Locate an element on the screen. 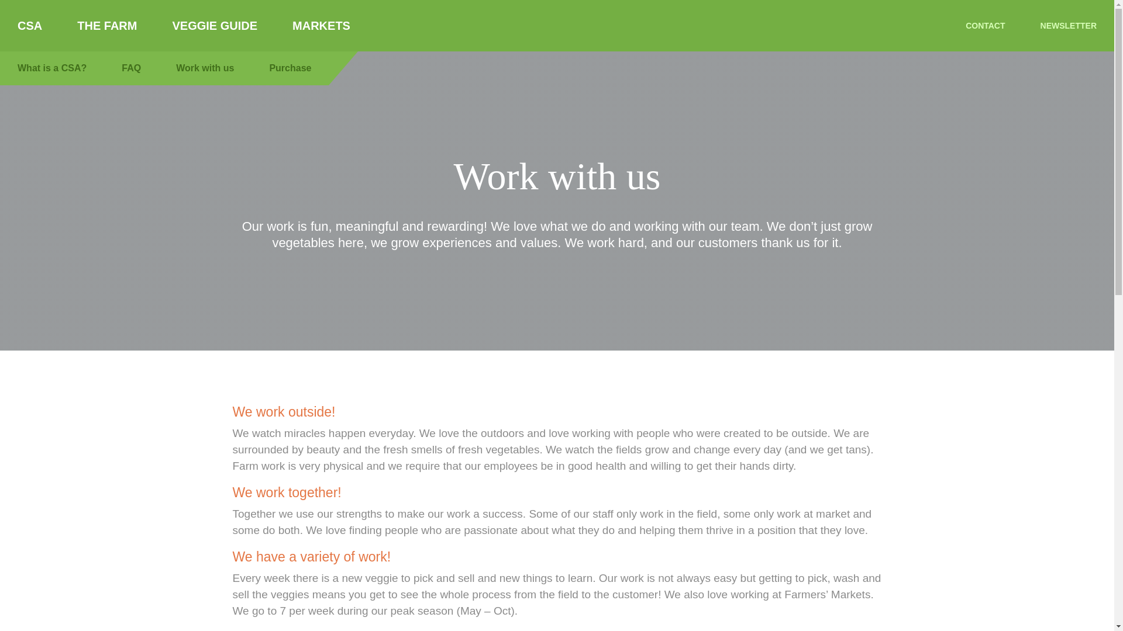 The image size is (1123, 631). THE FARM is located at coordinates (106, 26).